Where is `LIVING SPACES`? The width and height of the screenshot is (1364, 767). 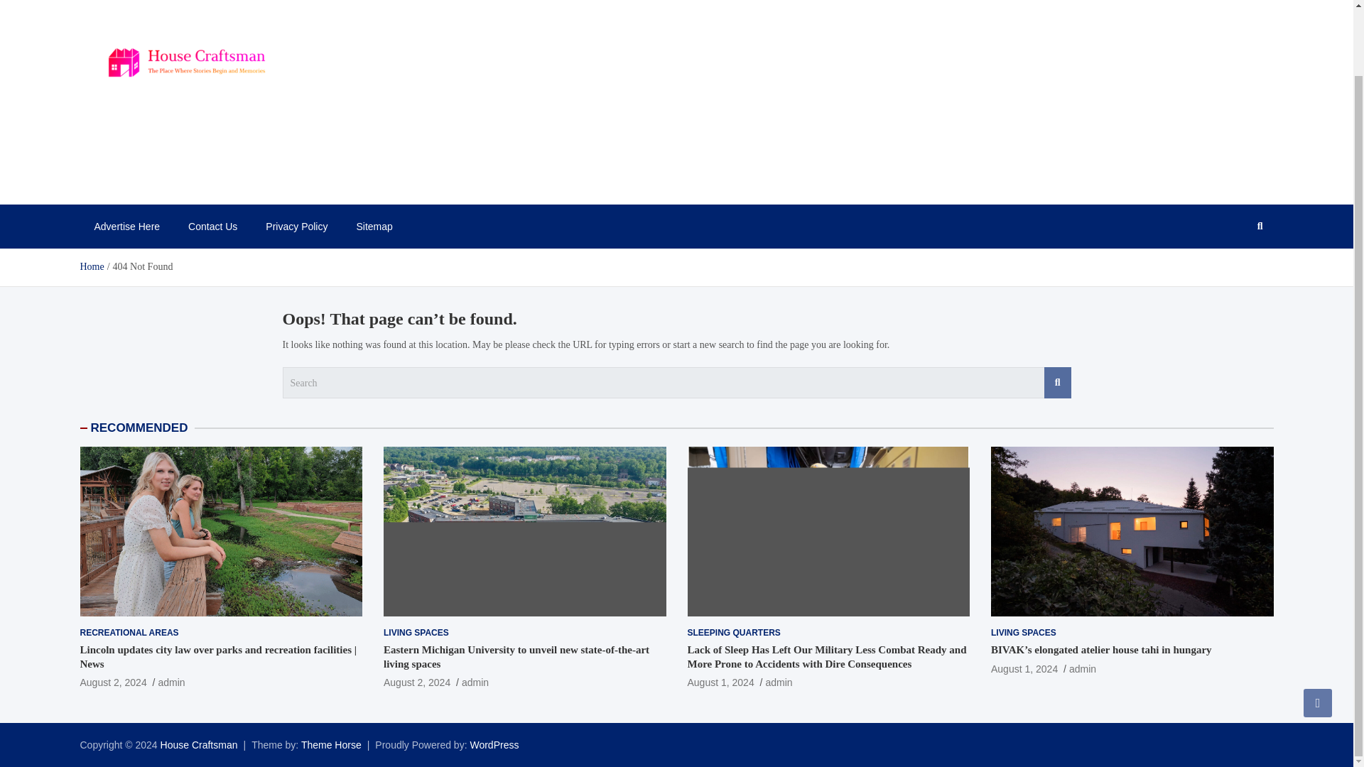
LIVING SPACES is located at coordinates (1023, 633).